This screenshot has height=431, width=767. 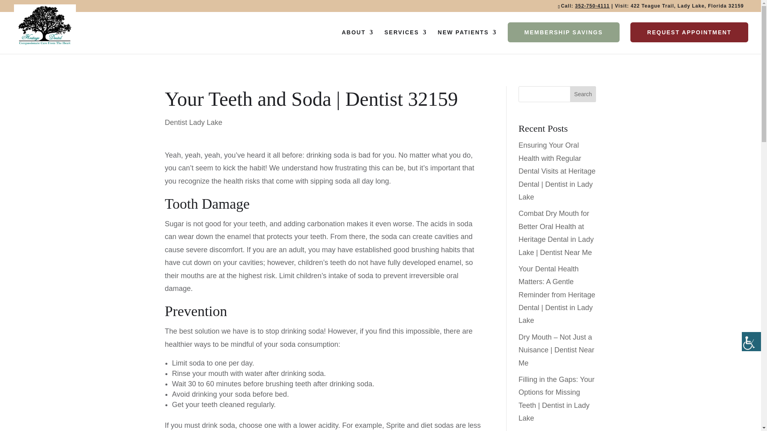 I want to click on ABOUT, so click(x=357, y=42).